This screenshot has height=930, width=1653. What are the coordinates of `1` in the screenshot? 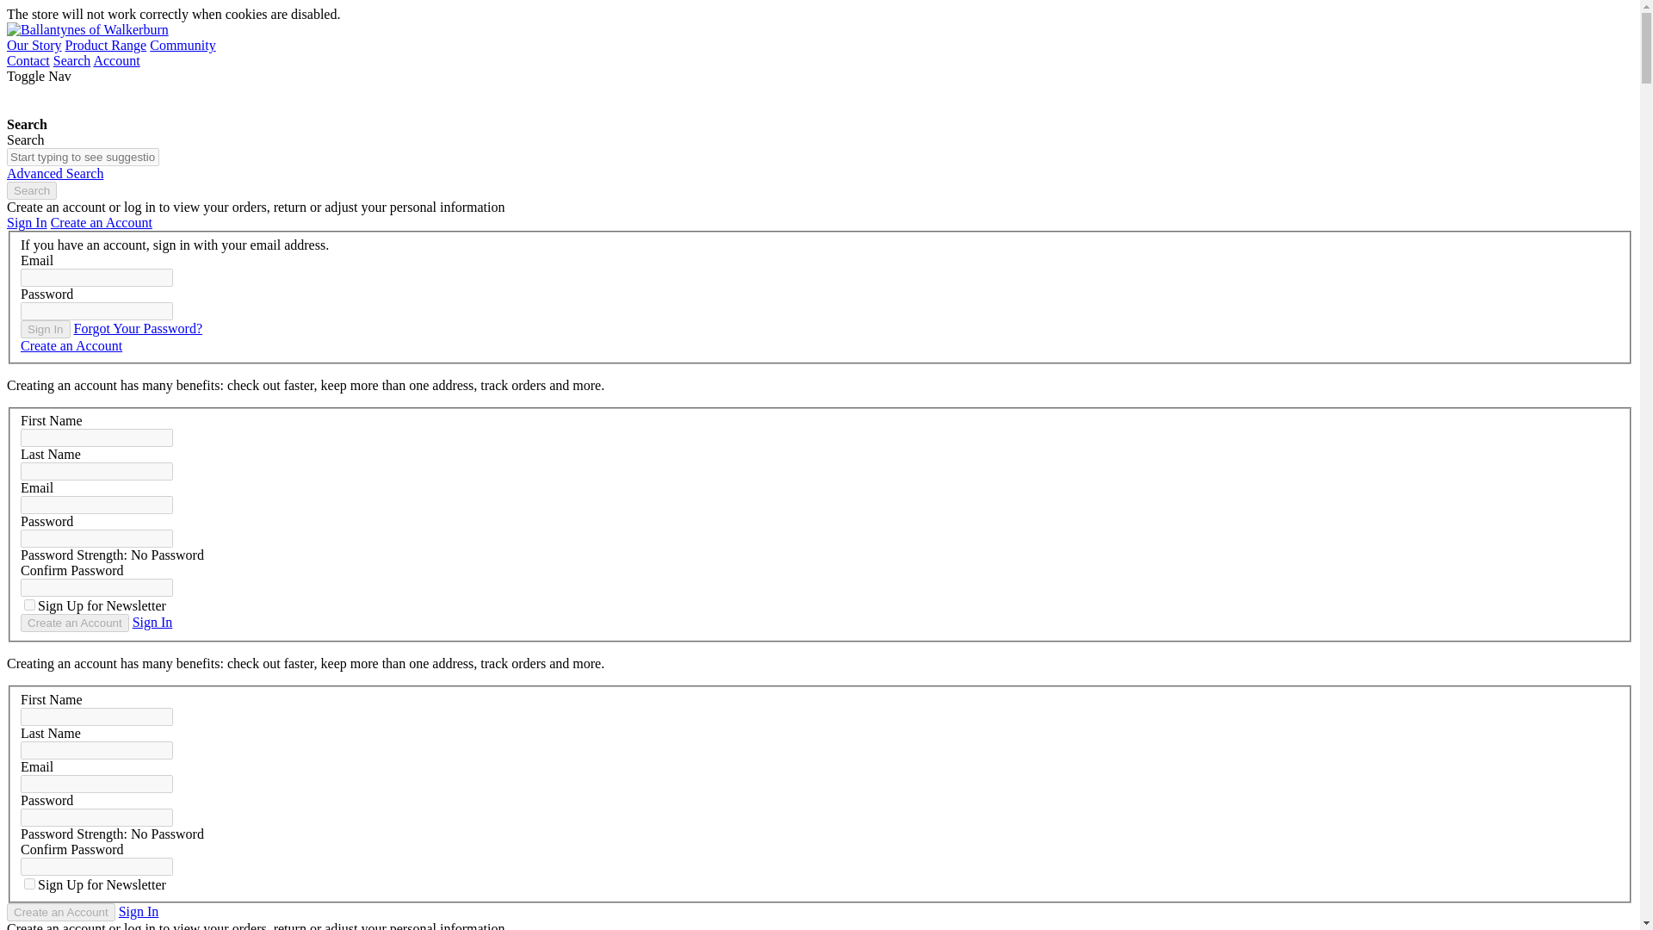 It's located at (29, 883).